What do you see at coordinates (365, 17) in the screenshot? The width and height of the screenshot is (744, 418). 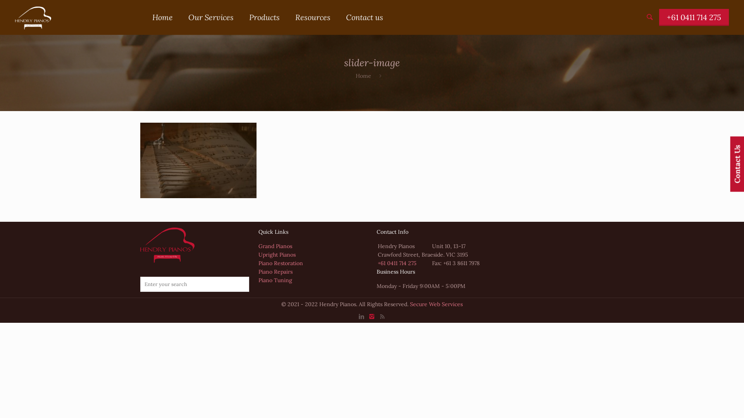 I see `Contact us` at bounding box center [365, 17].